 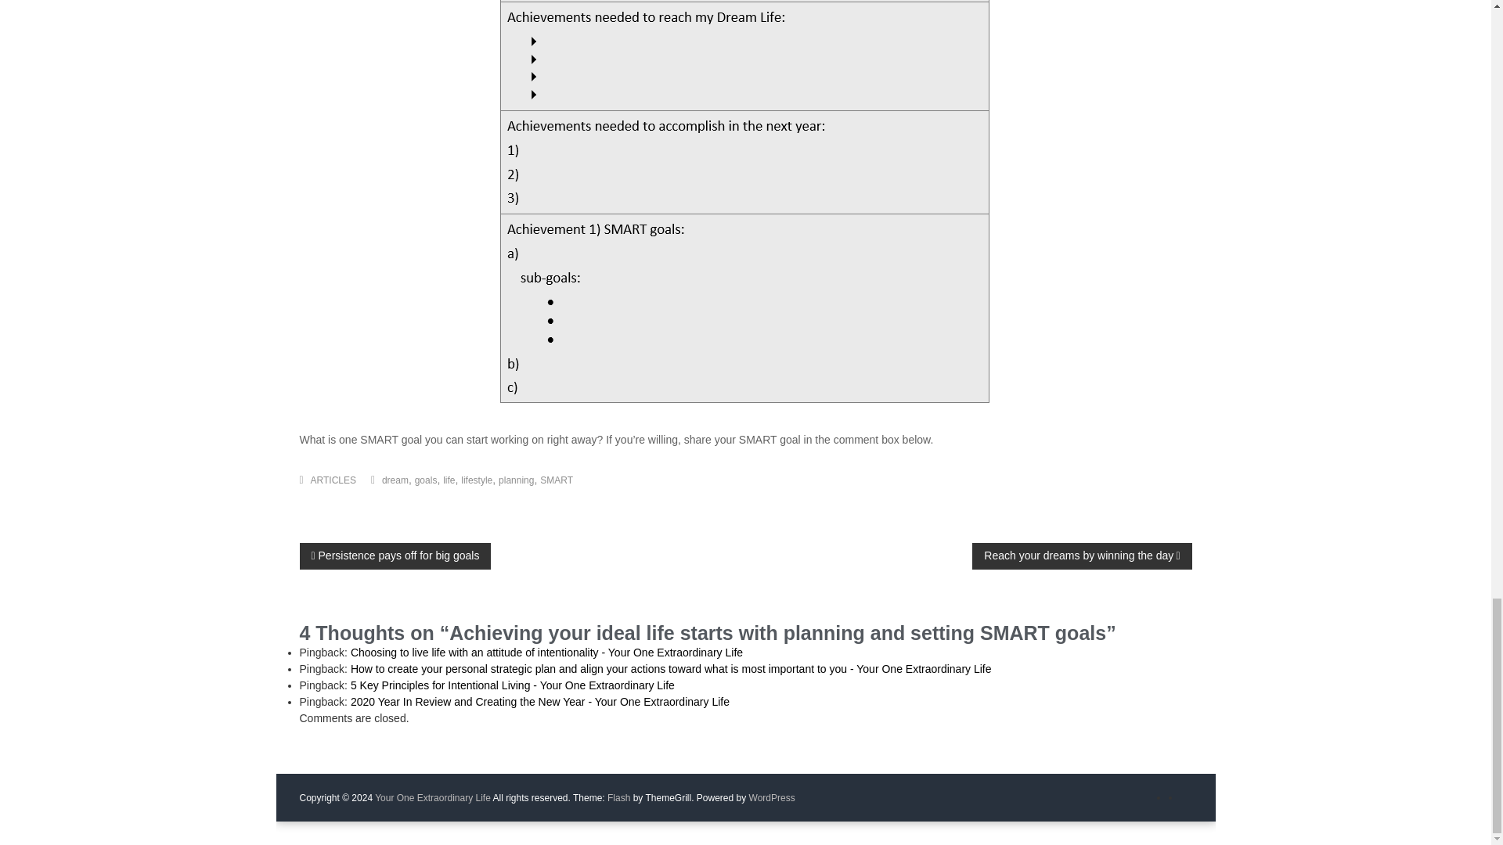 What do you see at coordinates (772, 798) in the screenshot?
I see `WordPress` at bounding box center [772, 798].